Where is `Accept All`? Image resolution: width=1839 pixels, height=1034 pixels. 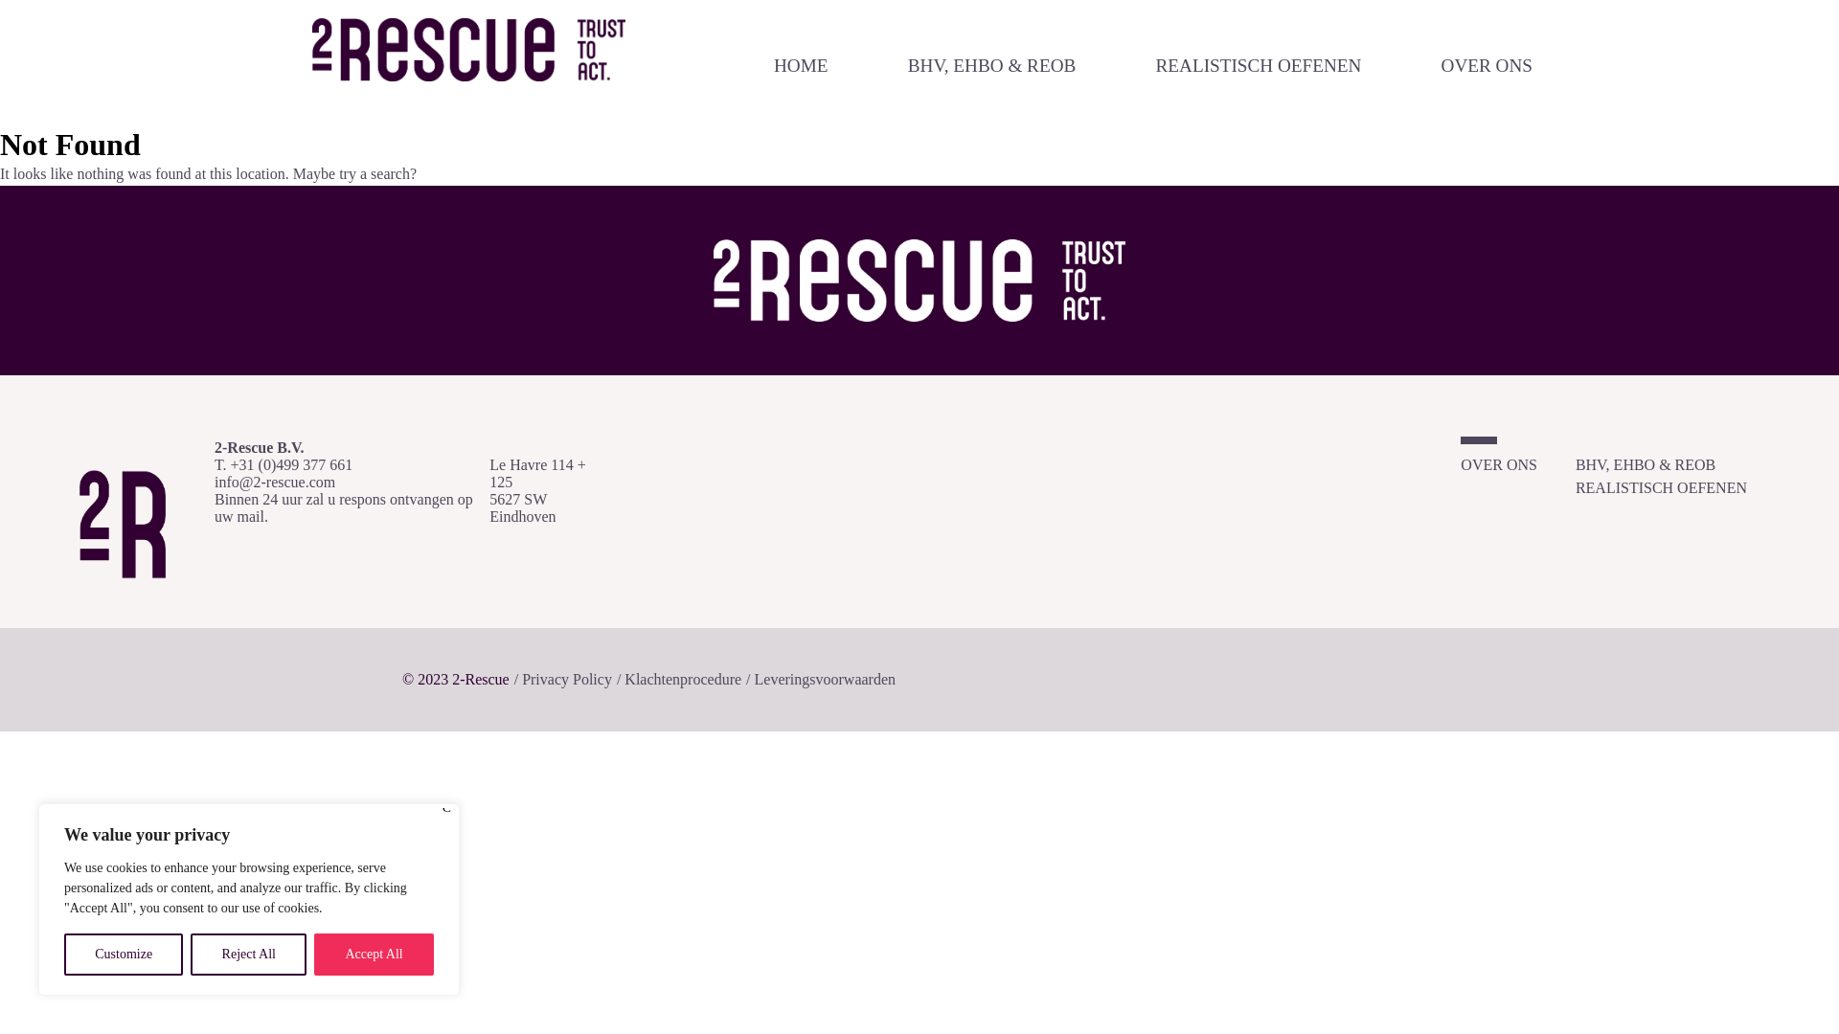
Accept All is located at coordinates (374, 955).